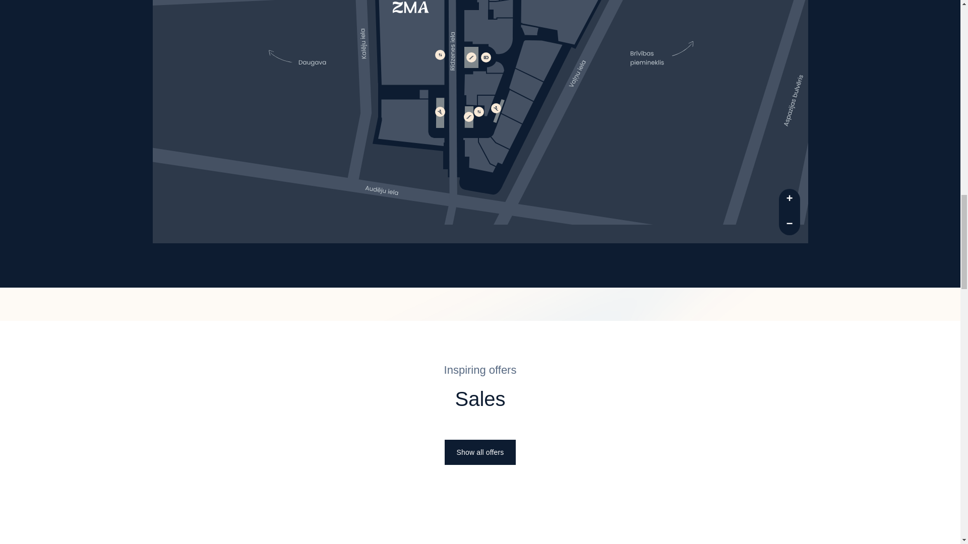 This screenshot has width=968, height=544. I want to click on Show all offers, so click(480, 451).